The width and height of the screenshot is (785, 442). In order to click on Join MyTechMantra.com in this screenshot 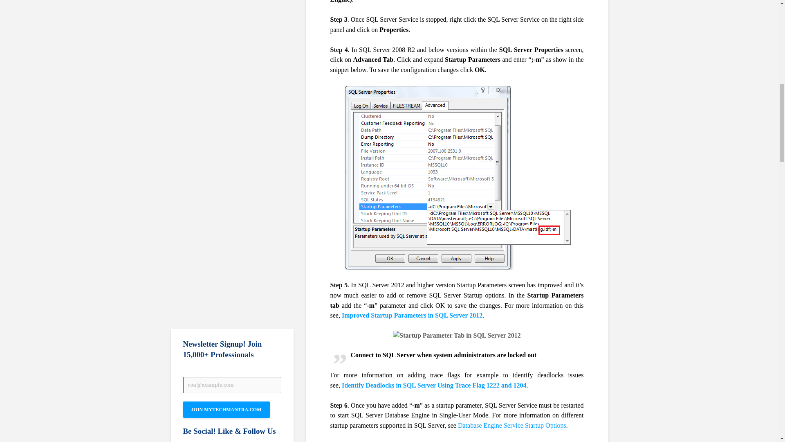, I will do `click(227, 409)`.